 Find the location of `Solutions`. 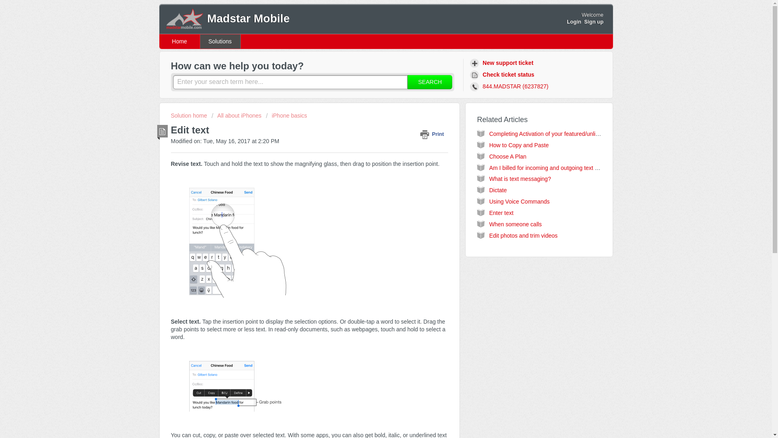

Solutions is located at coordinates (220, 41).